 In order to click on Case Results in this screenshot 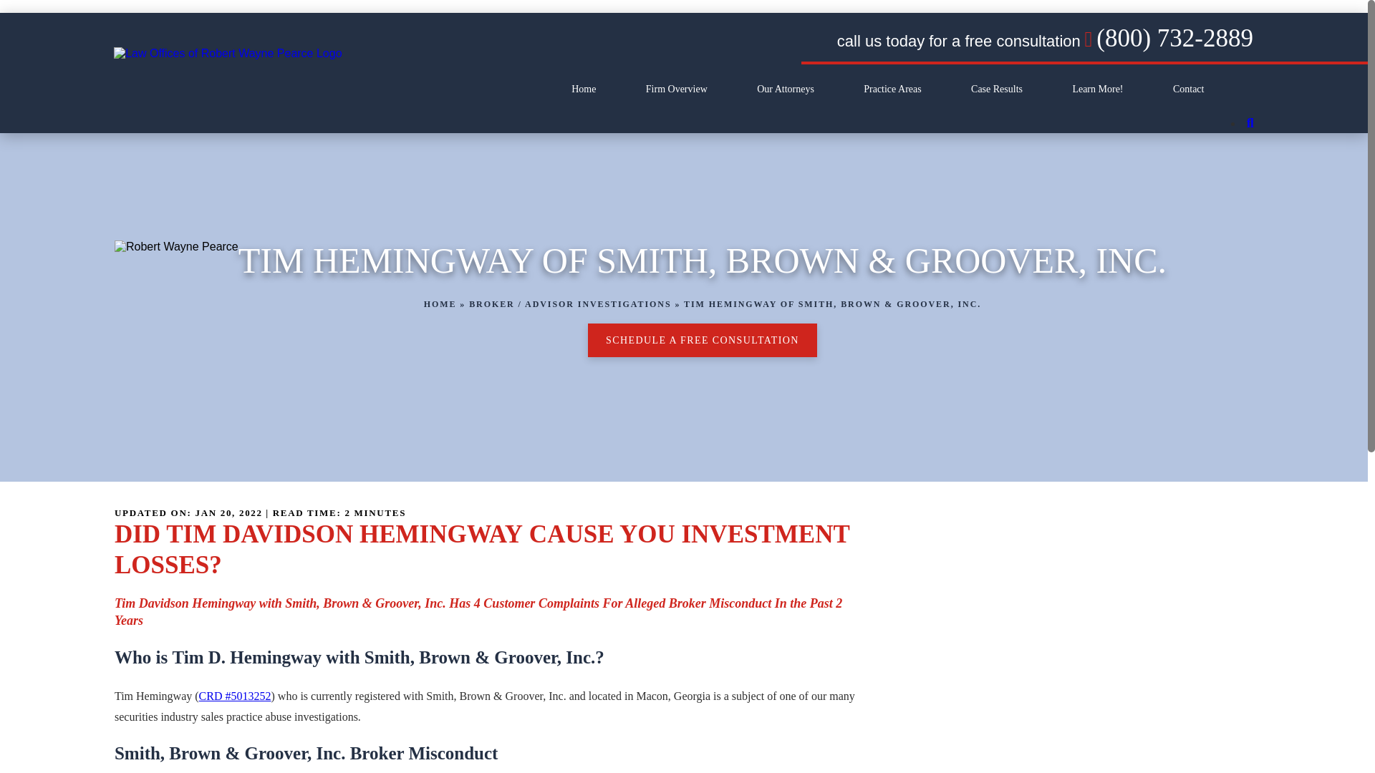, I will do `click(997, 89)`.